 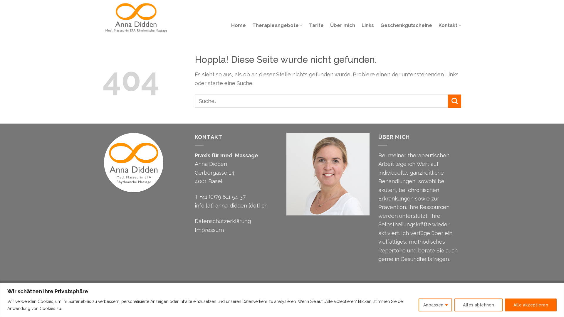 What do you see at coordinates (450, 25) in the screenshot?
I see `Kontakt` at bounding box center [450, 25].